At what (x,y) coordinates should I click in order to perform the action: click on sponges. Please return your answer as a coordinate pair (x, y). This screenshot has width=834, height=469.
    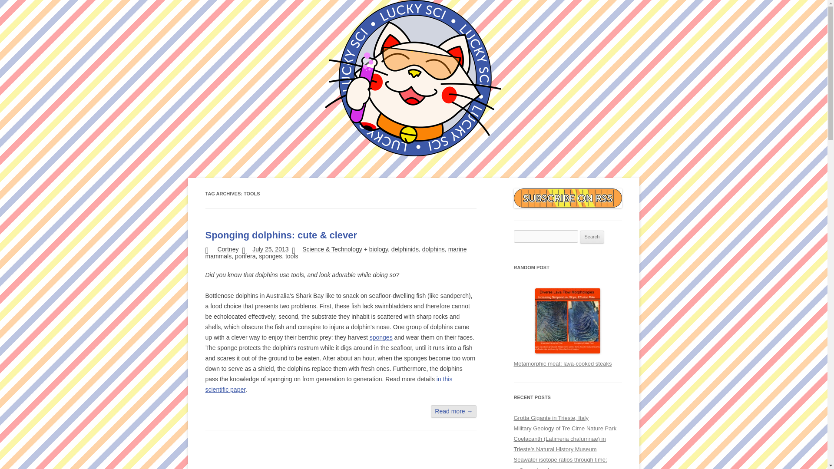
    Looking at the image, I should click on (381, 337).